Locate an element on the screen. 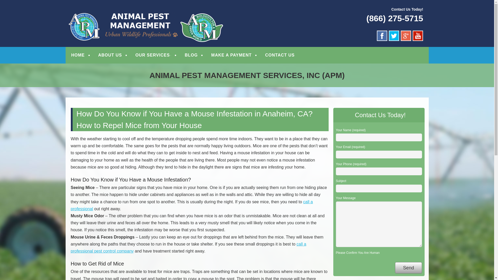  OUR SERVICES is located at coordinates (153, 55).